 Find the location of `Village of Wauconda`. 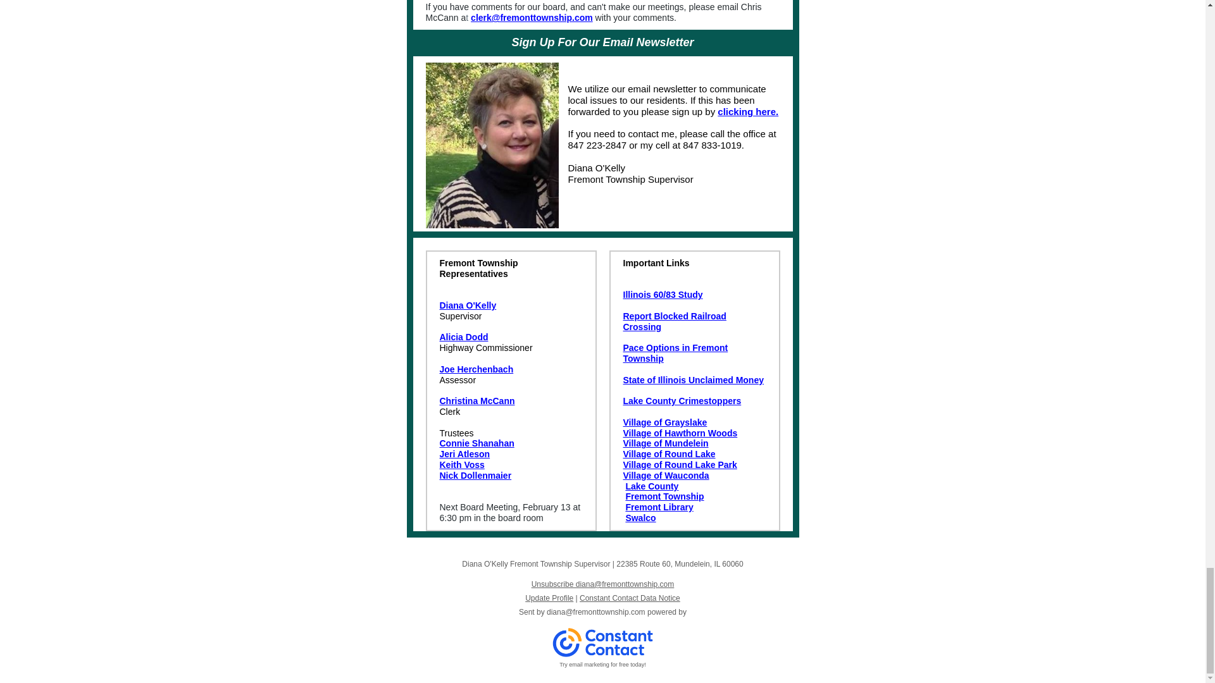

Village of Wauconda is located at coordinates (665, 476).